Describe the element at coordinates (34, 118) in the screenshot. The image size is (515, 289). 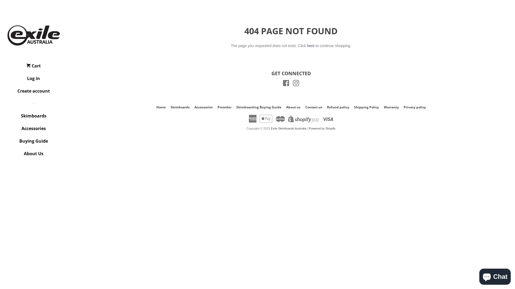
I see `Skimboards` at that location.